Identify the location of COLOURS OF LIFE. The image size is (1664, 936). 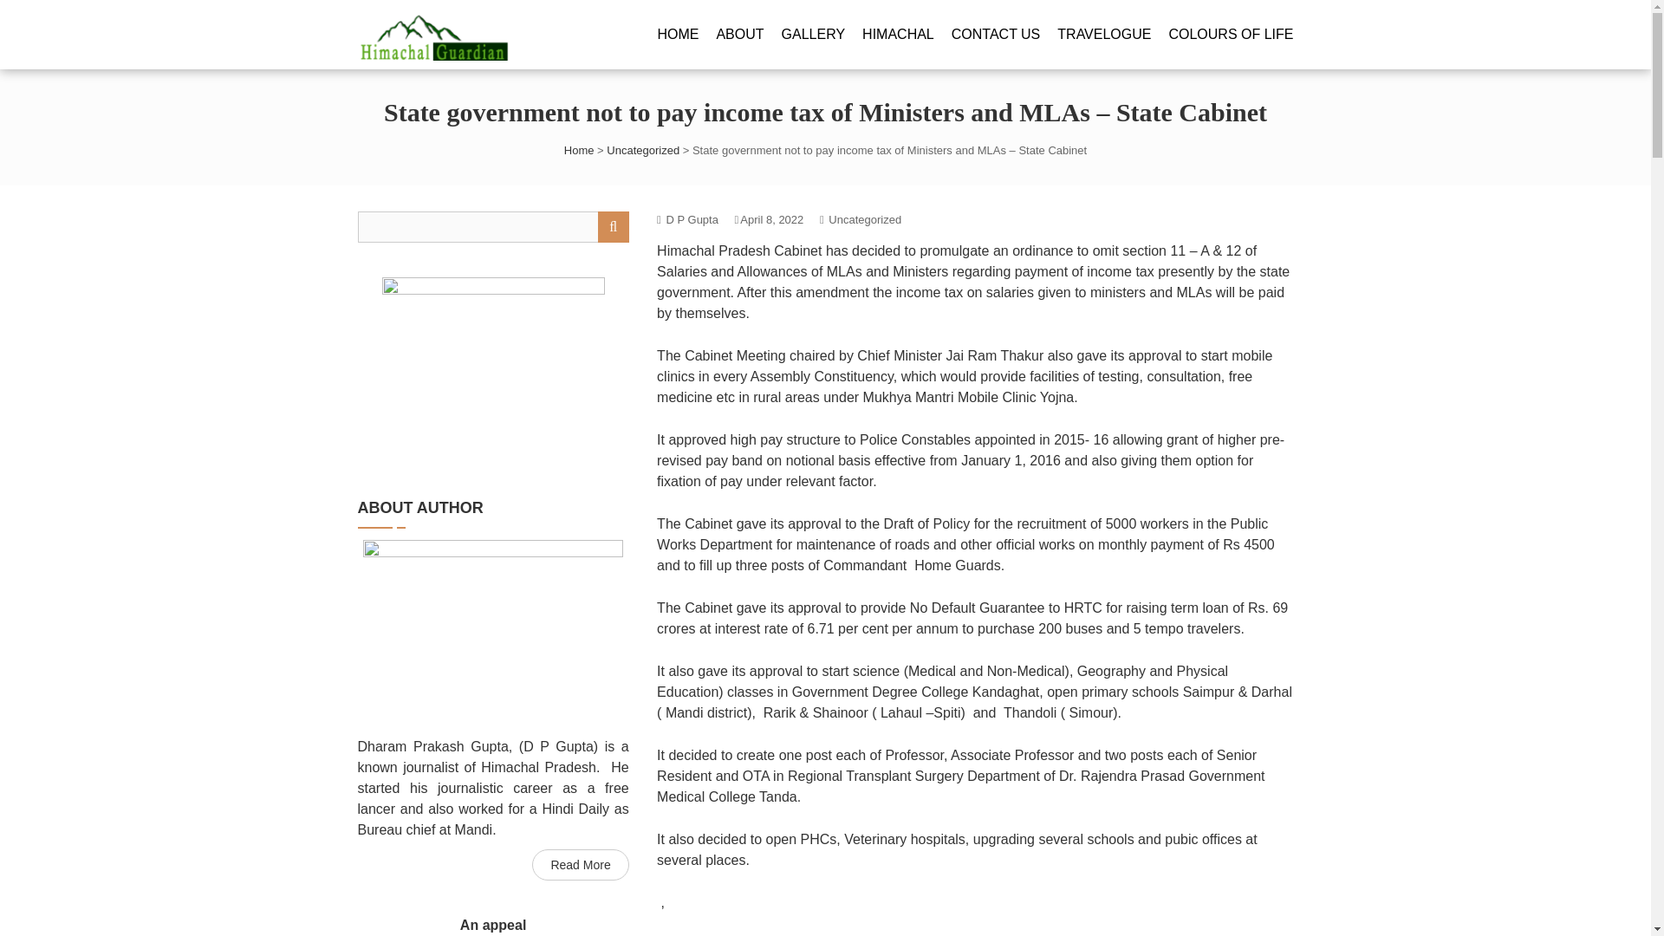
(1230, 35).